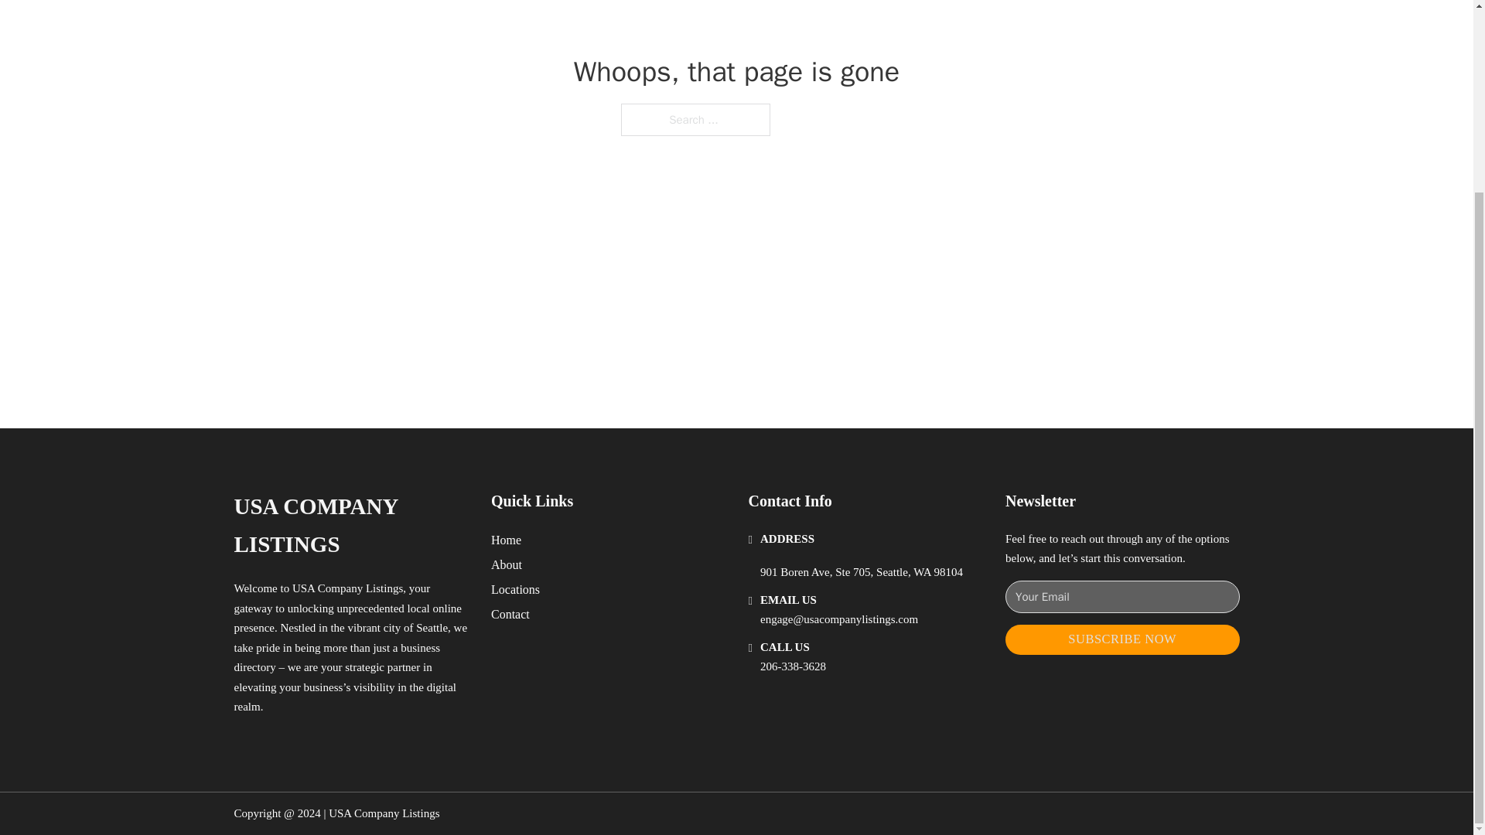  I want to click on About, so click(507, 564).